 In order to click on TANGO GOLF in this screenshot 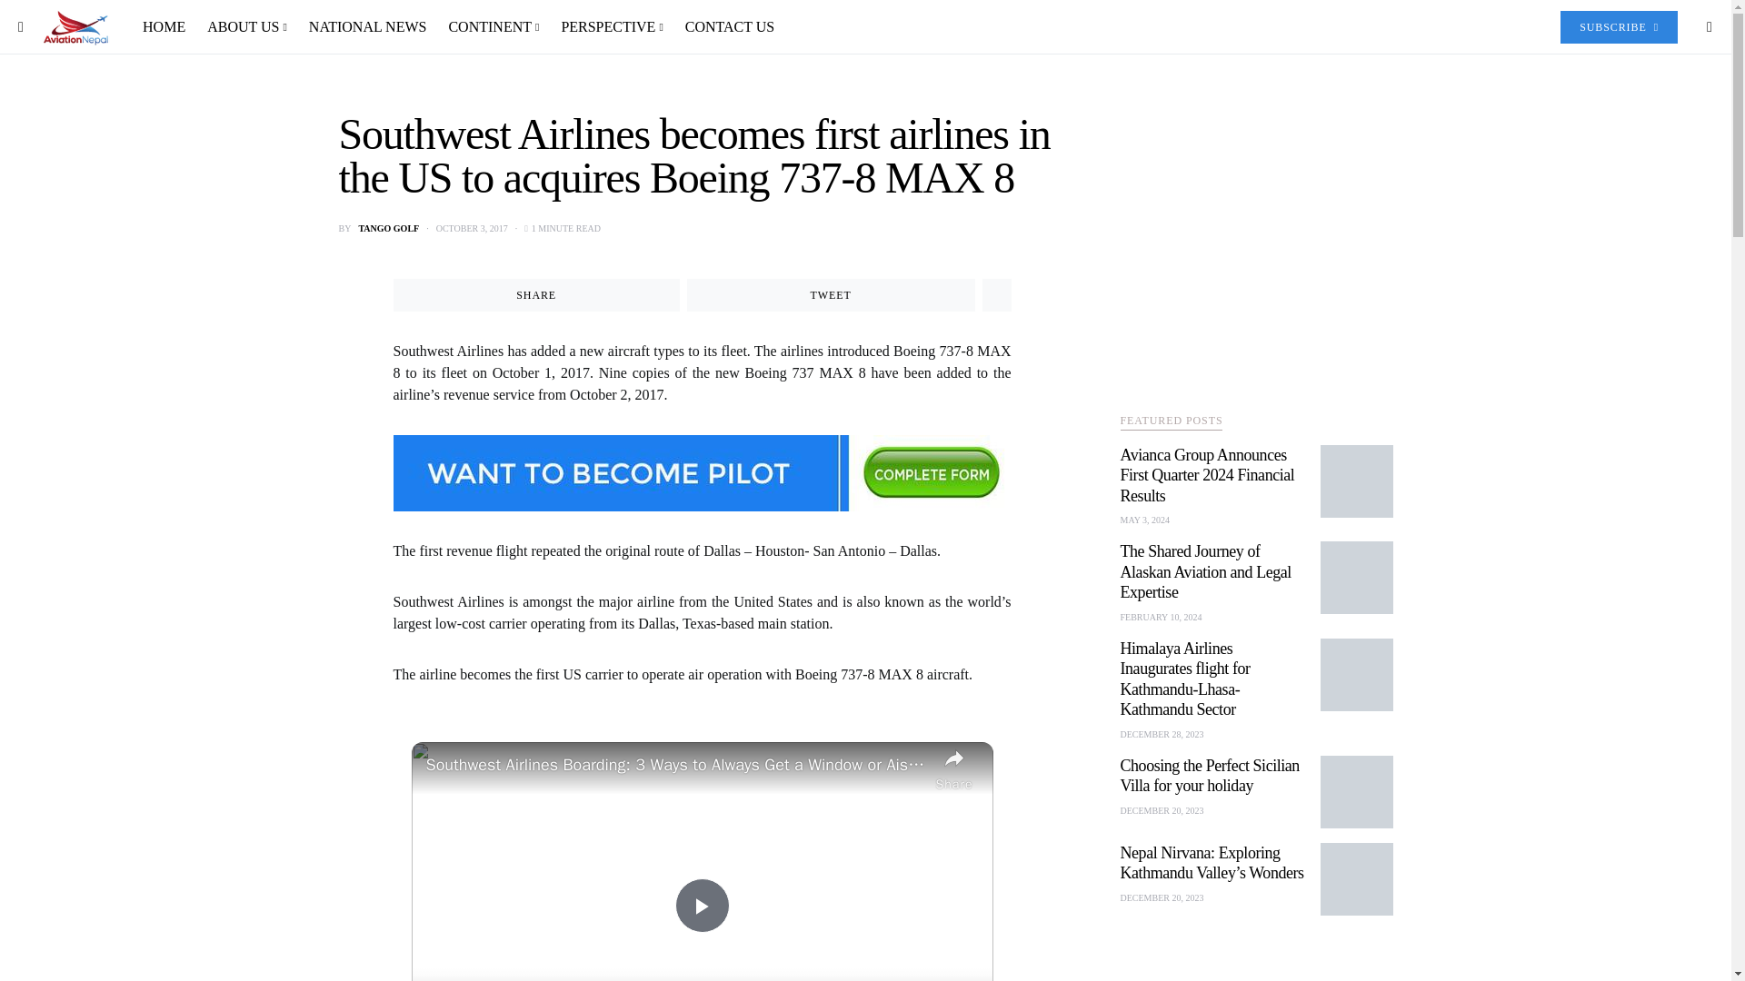, I will do `click(387, 229)`.